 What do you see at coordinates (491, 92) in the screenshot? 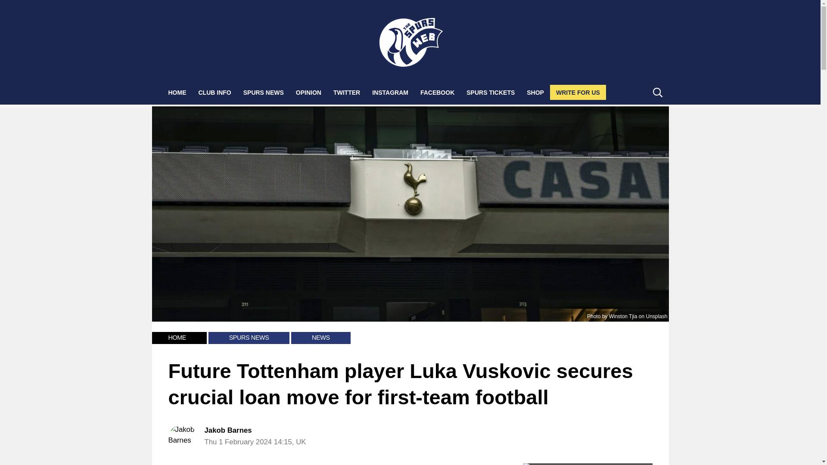
I see `SPURS TICKETS` at bounding box center [491, 92].